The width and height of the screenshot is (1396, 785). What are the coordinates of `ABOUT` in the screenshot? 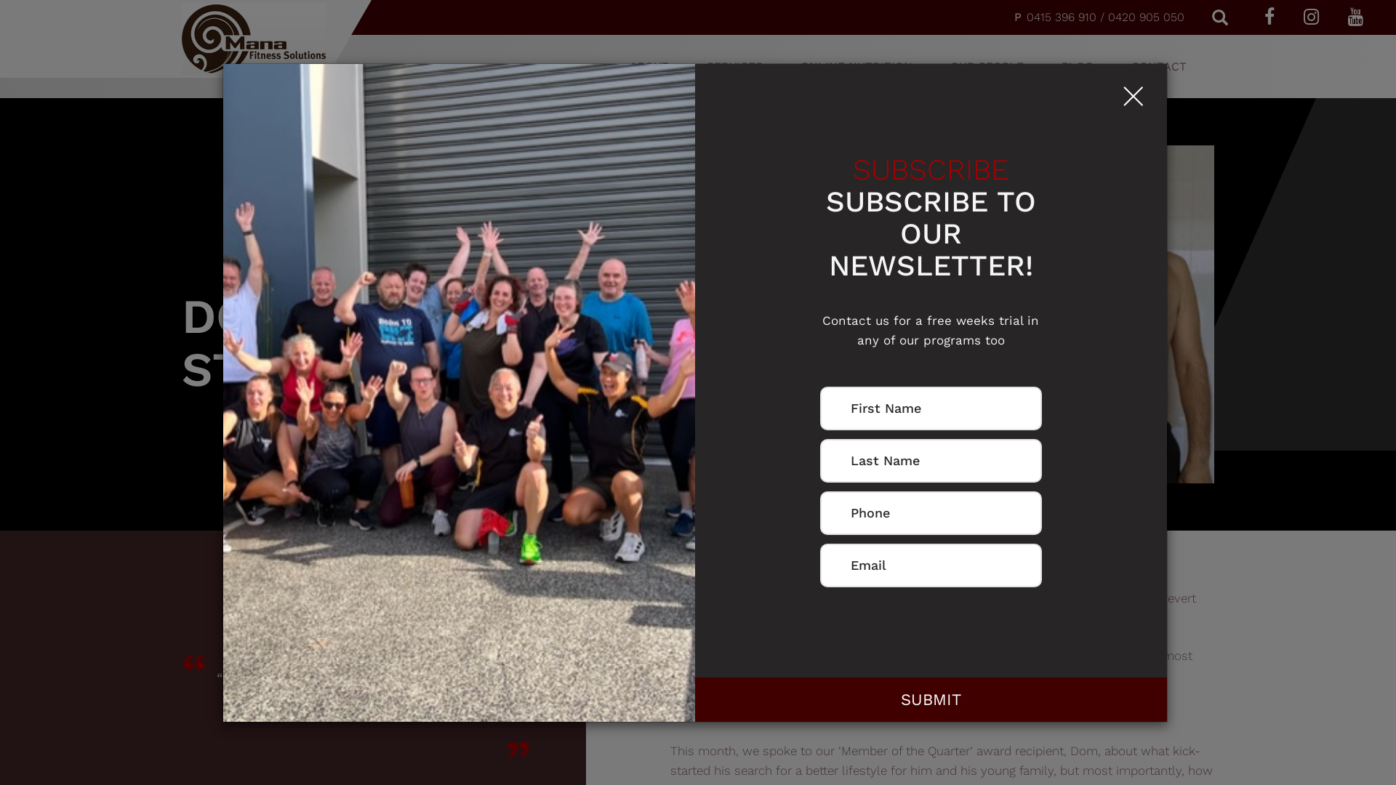 It's located at (649, 67).